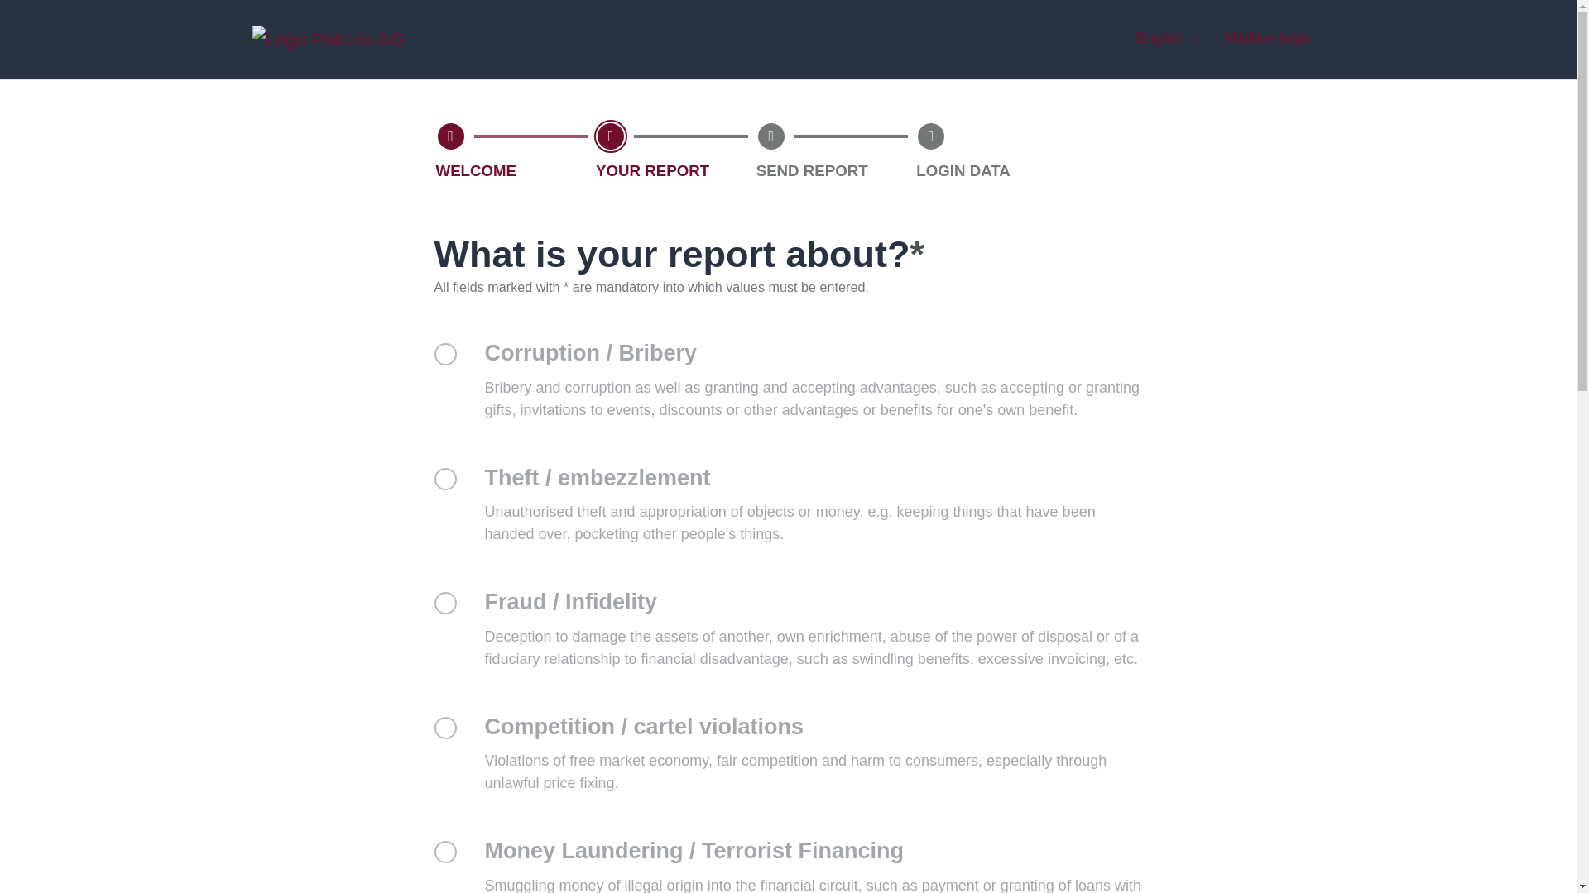 Image resolution: width=1589 pixels, height=893 pixels. What do you see at coordinates (445, 604) in the screenshot?
I see `58386d82-cd75-4e76-b55f-40601901b1c9` at bounding box center [445, 604].